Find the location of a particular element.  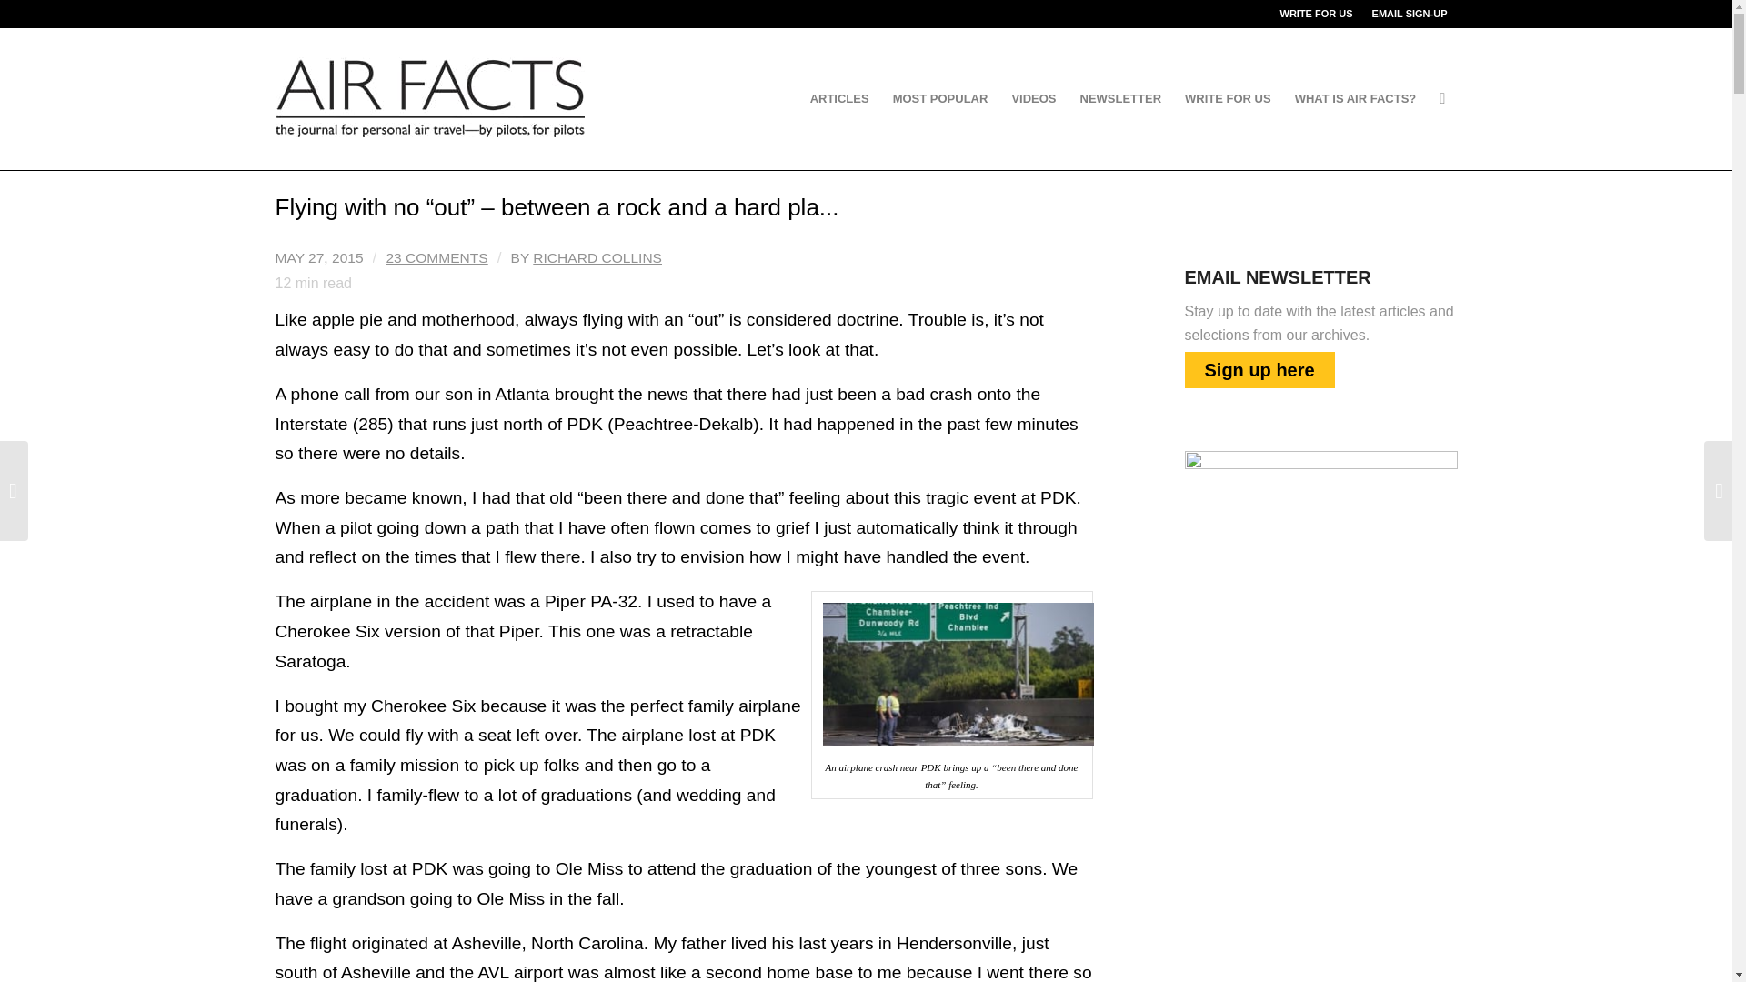

WHAT IS AIR FACTS? is located at coordinates (1355, 98).